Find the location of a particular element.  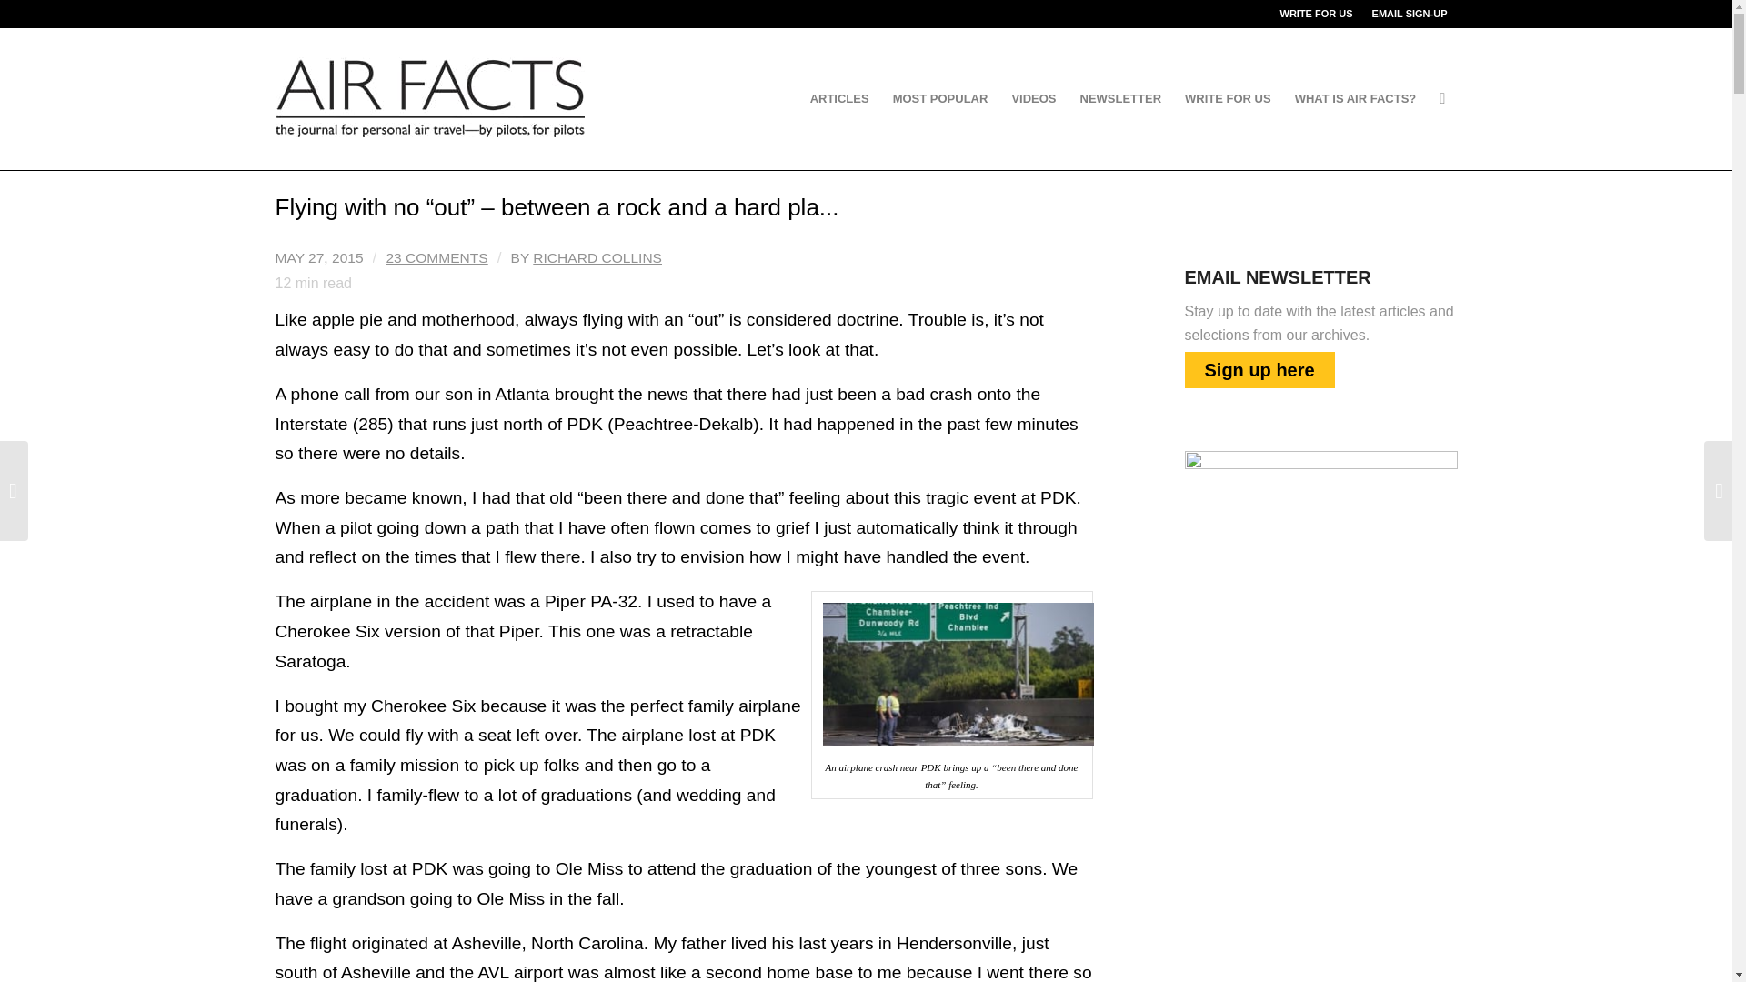

WHAT IS AIR FACTS? is located at coordinates (1355, 98).